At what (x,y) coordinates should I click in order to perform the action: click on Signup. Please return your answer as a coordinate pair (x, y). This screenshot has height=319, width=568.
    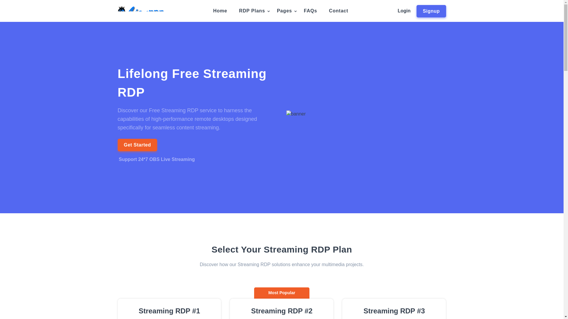
    Looking at the image, I should click on (431, 11).